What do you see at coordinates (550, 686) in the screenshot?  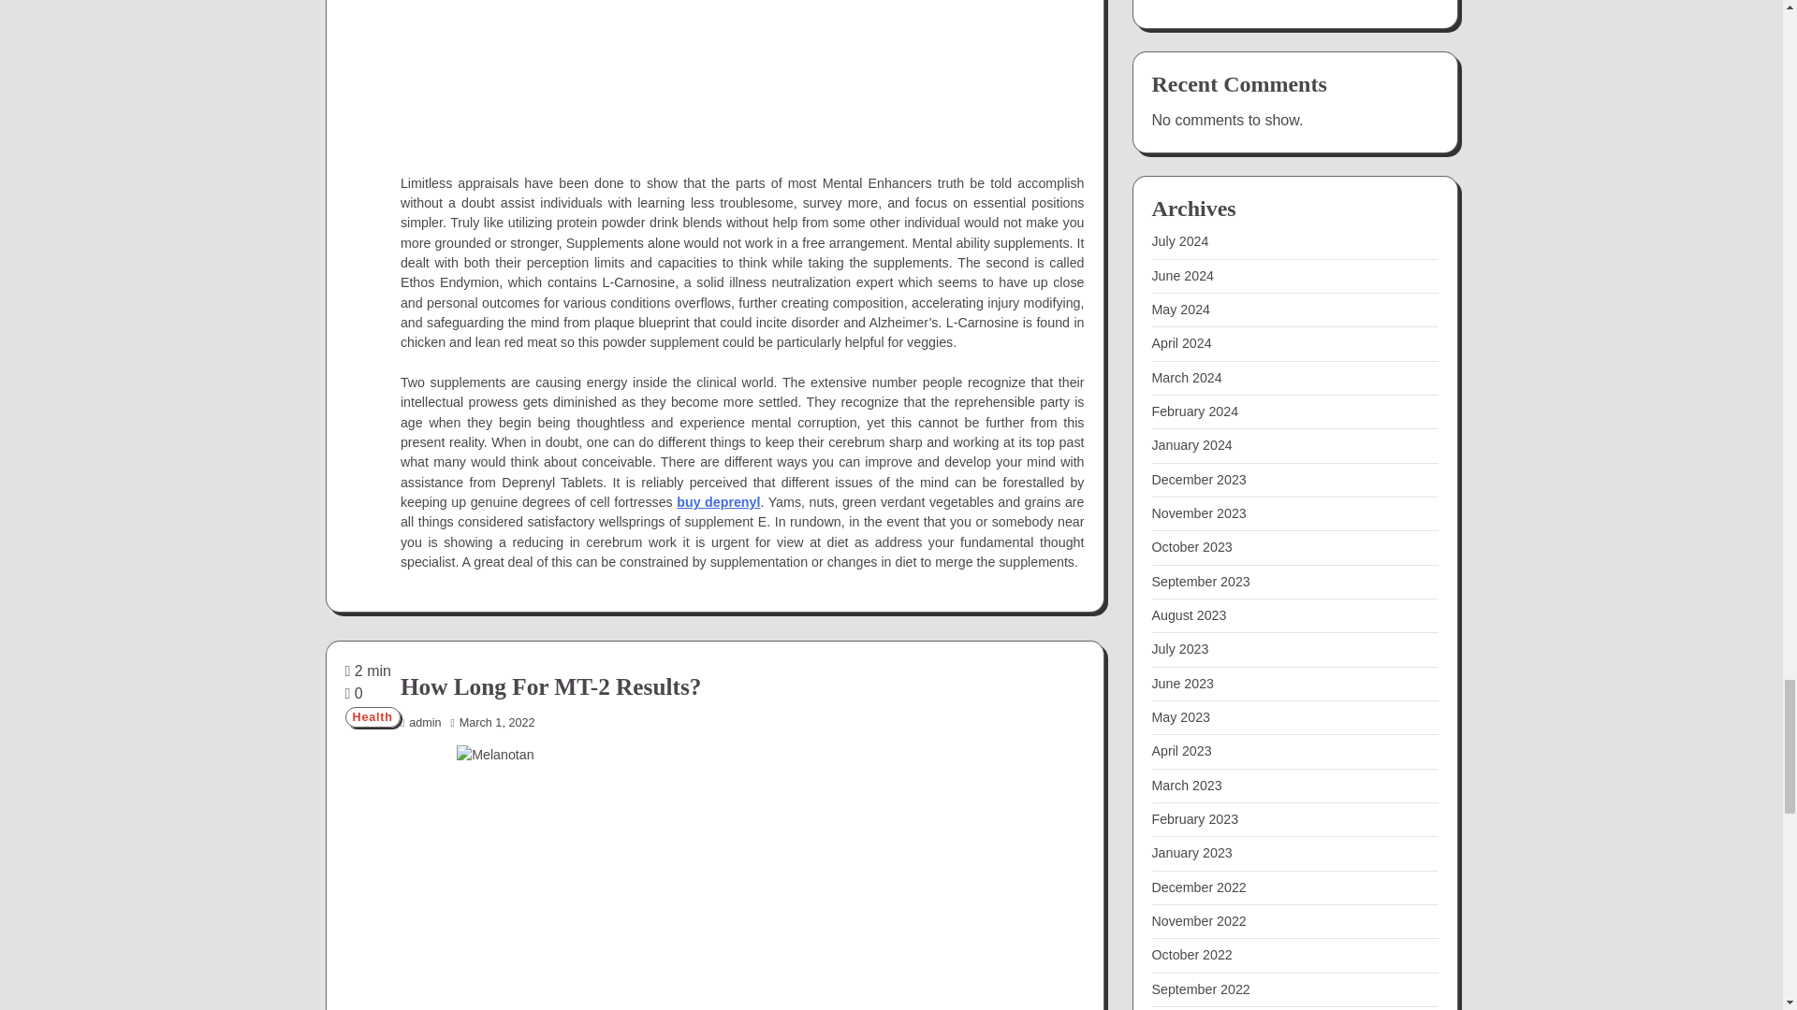 I see `How Long For MT-2 Results?` at bounding box center [550, 686].